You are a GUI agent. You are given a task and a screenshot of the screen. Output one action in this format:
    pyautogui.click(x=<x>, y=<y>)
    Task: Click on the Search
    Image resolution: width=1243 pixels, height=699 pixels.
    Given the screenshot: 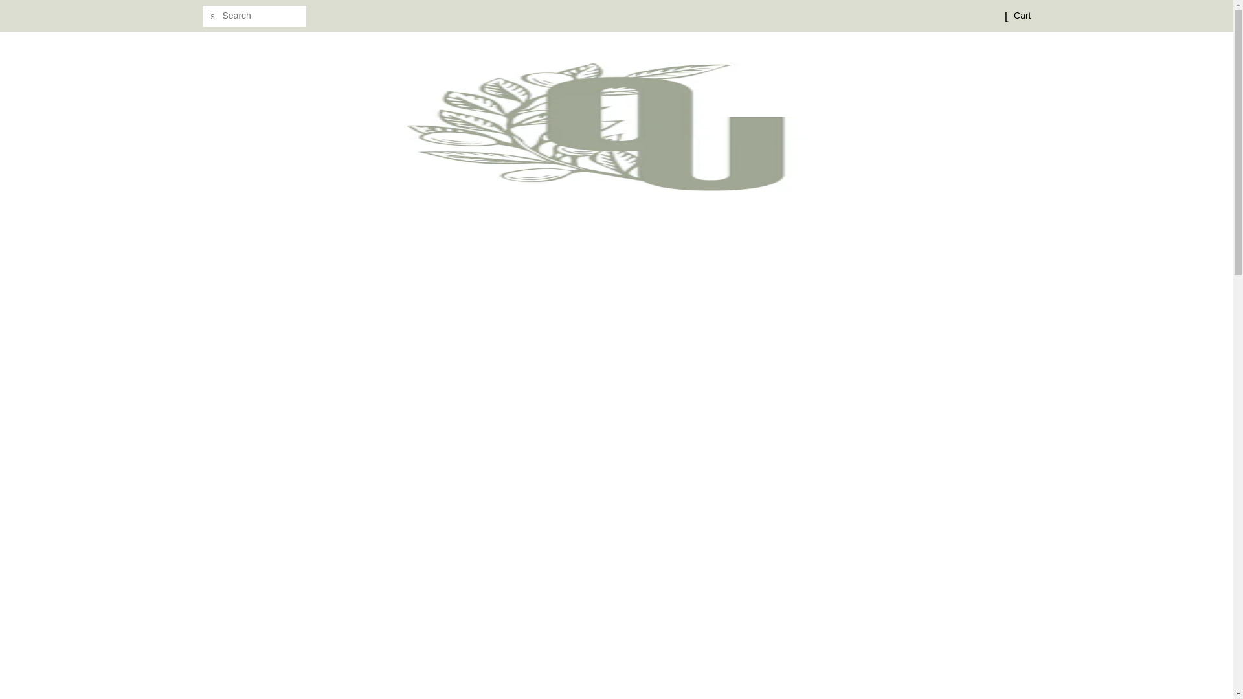 What is the action you would take?
    pyautogui.click(x=212, y=16)
    